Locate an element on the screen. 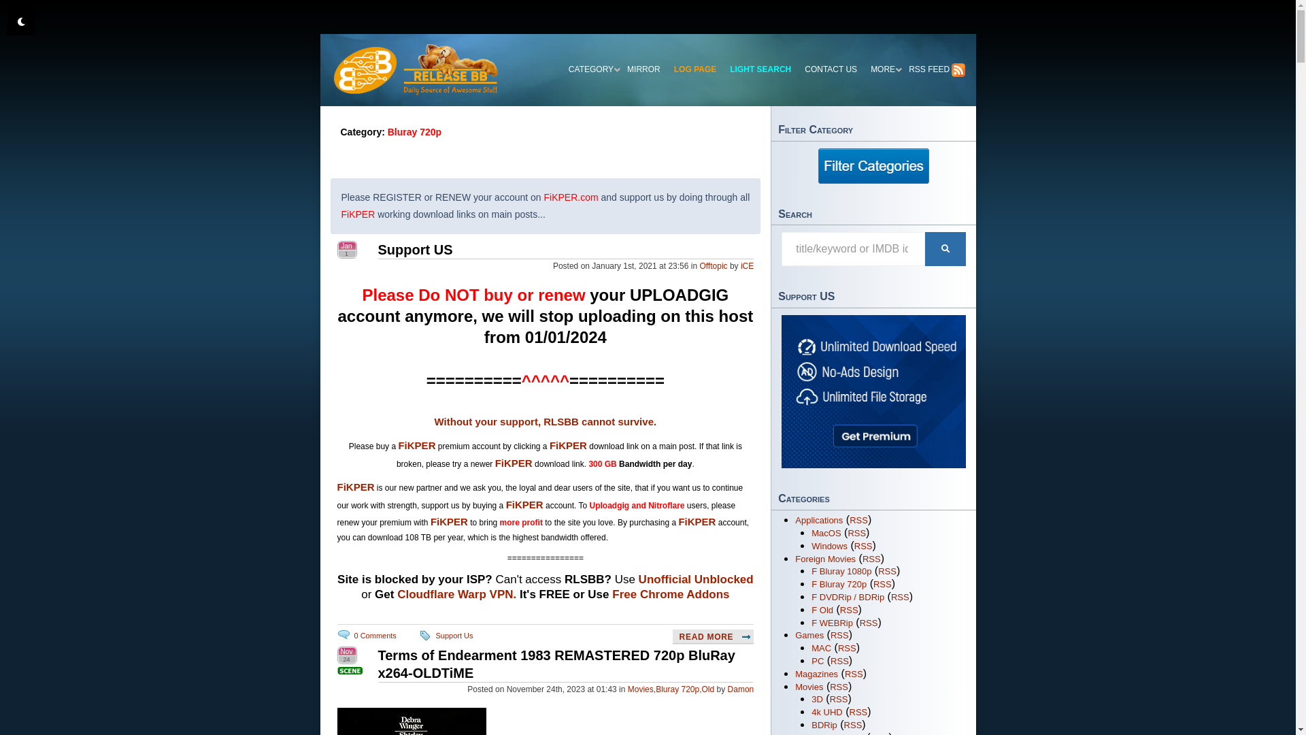 This screenshot has width=1306, height=735. CONTACT US is located at coordinates (831, 70).